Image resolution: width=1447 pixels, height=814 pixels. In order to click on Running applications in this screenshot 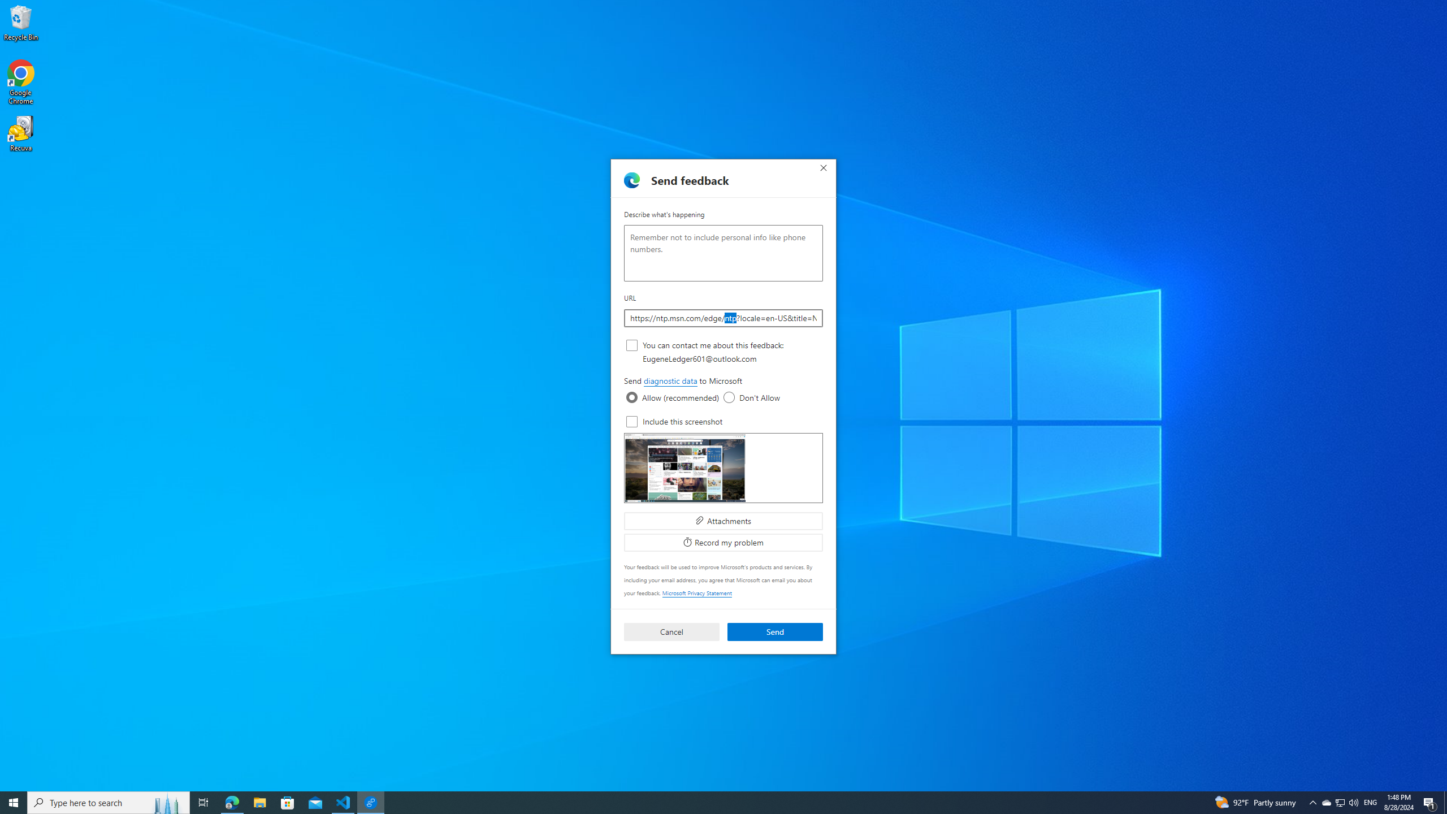, I will do `click(1340, 803)`.